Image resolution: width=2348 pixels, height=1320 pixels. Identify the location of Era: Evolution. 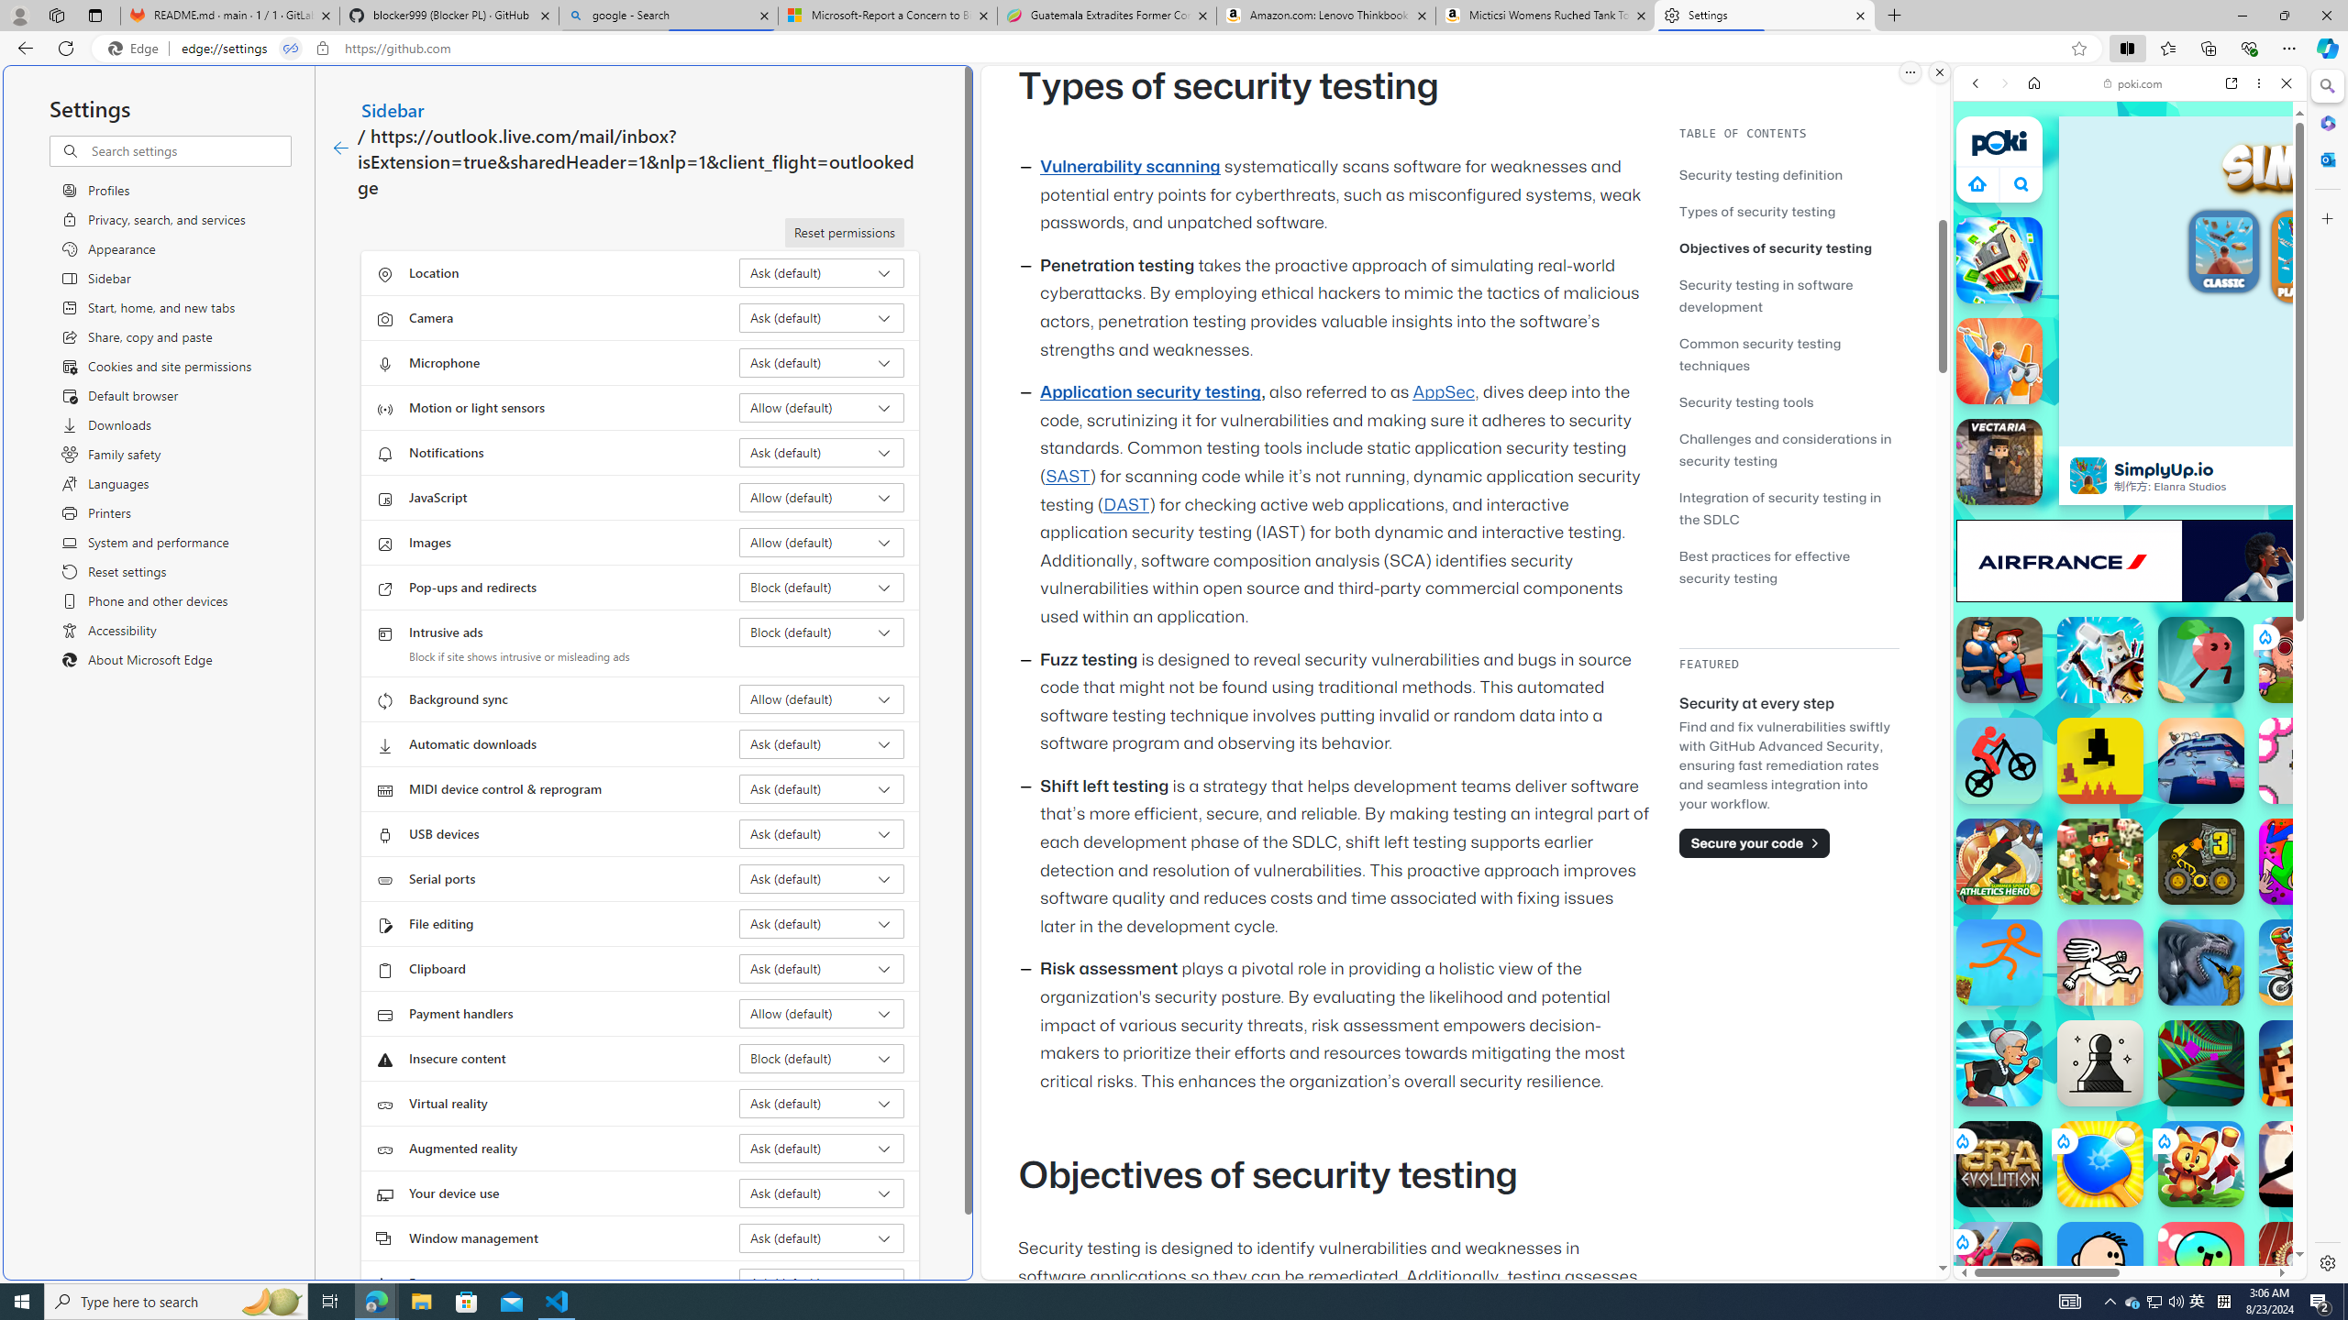
(1999, 1164).